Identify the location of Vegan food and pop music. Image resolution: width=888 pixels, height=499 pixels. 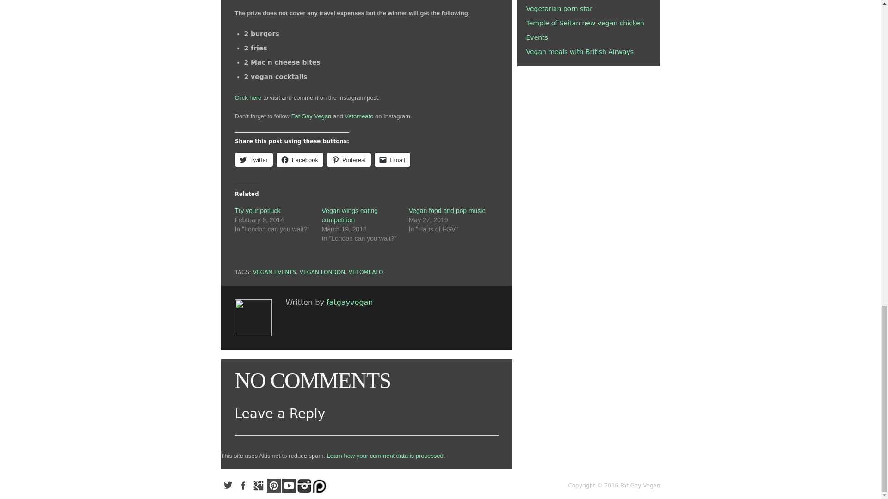
(447, 211).